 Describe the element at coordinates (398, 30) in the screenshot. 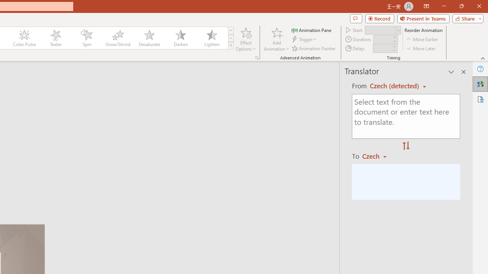

I see `Open` at that location.